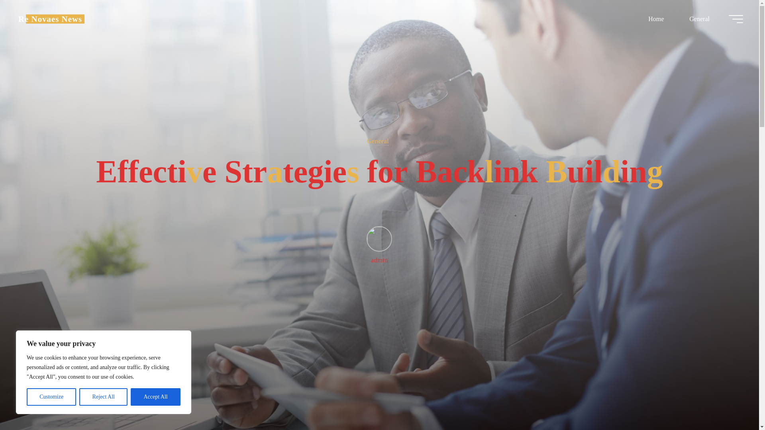 The width and height of the screenshot is (765, 430). Describe the element at coordinates (656, 19) in the screenshot. I see `Home` at that location.